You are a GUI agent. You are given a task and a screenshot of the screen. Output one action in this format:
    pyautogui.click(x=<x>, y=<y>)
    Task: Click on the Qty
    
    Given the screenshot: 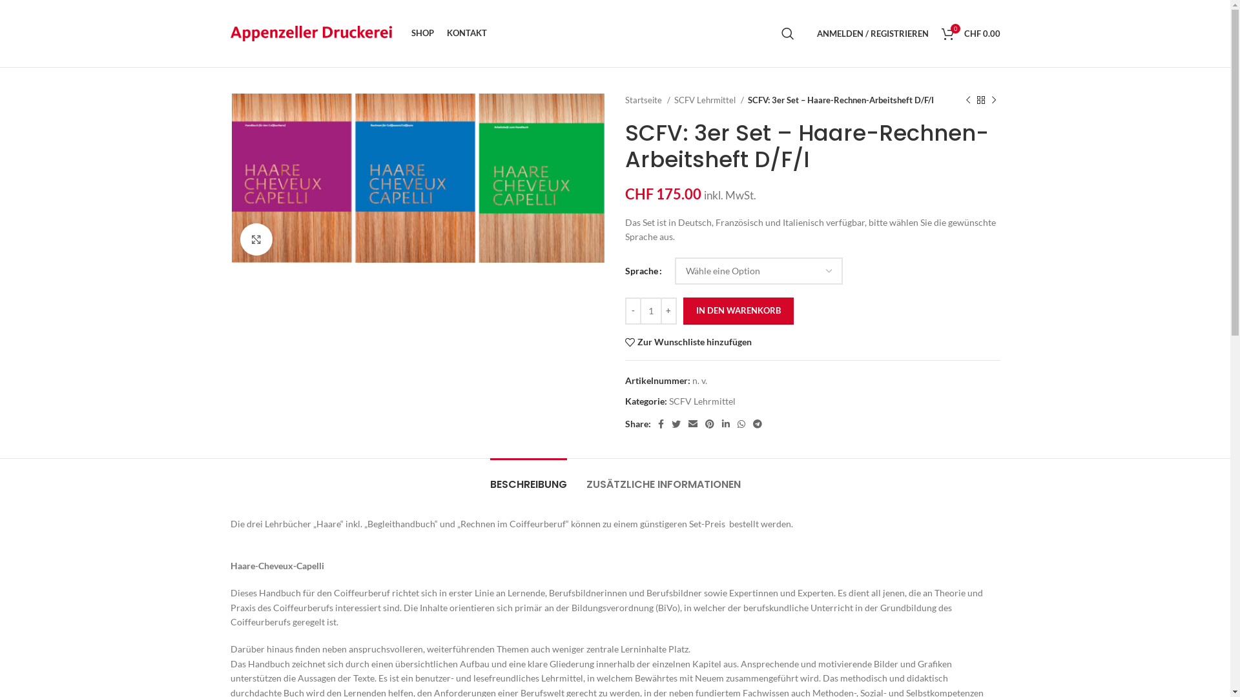 What is the action you would take?
    pyautogui.click(x=650, y=311)
    